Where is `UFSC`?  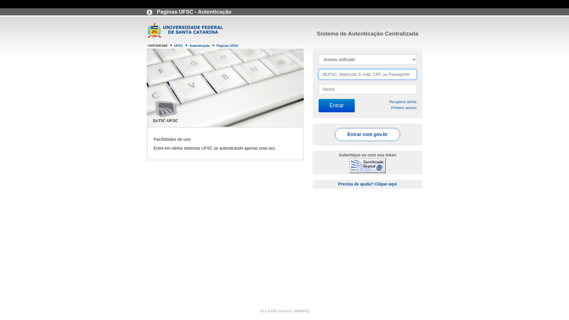
UFSC is located at coordinates (178, 46).